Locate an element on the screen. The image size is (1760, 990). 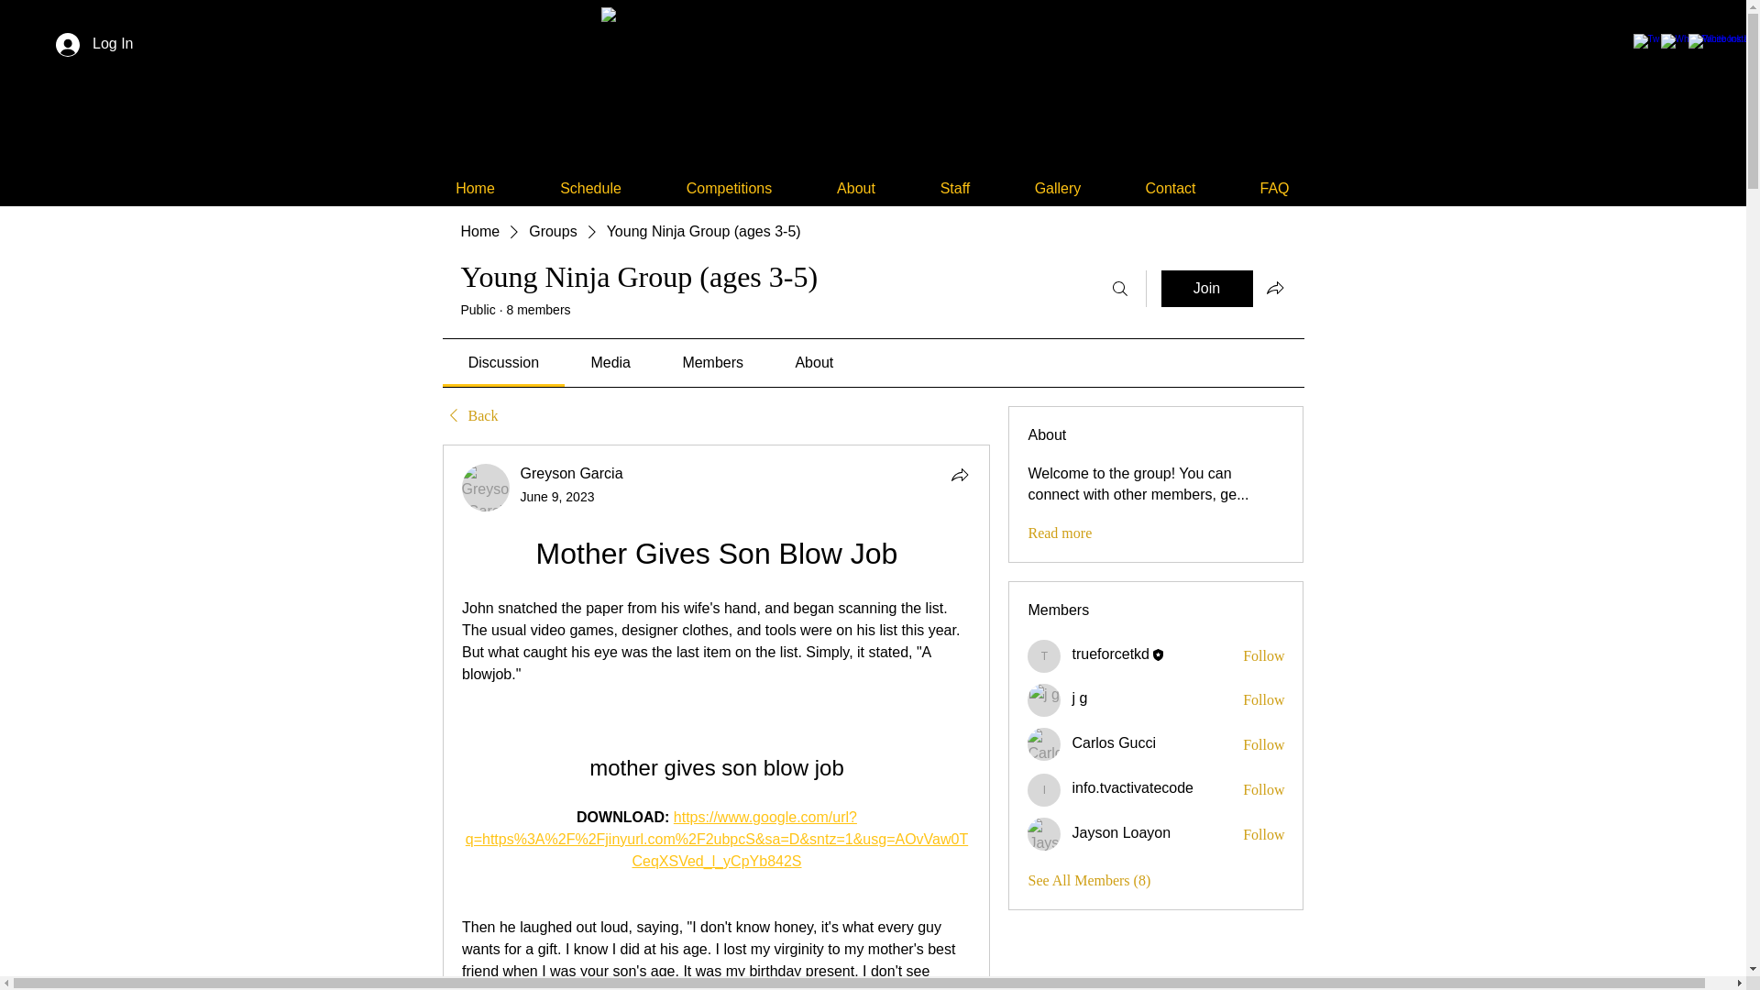
Join is located at coordinates (1205, 288).